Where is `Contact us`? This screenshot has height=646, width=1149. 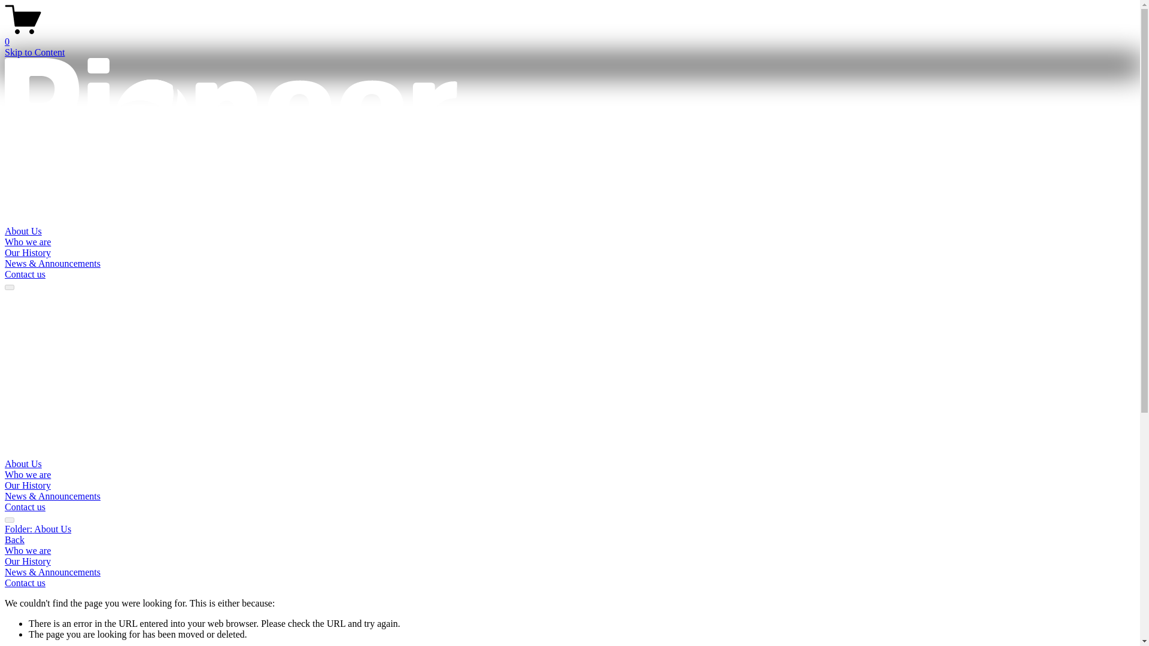 Contact us is located at coordinates (25, 507).